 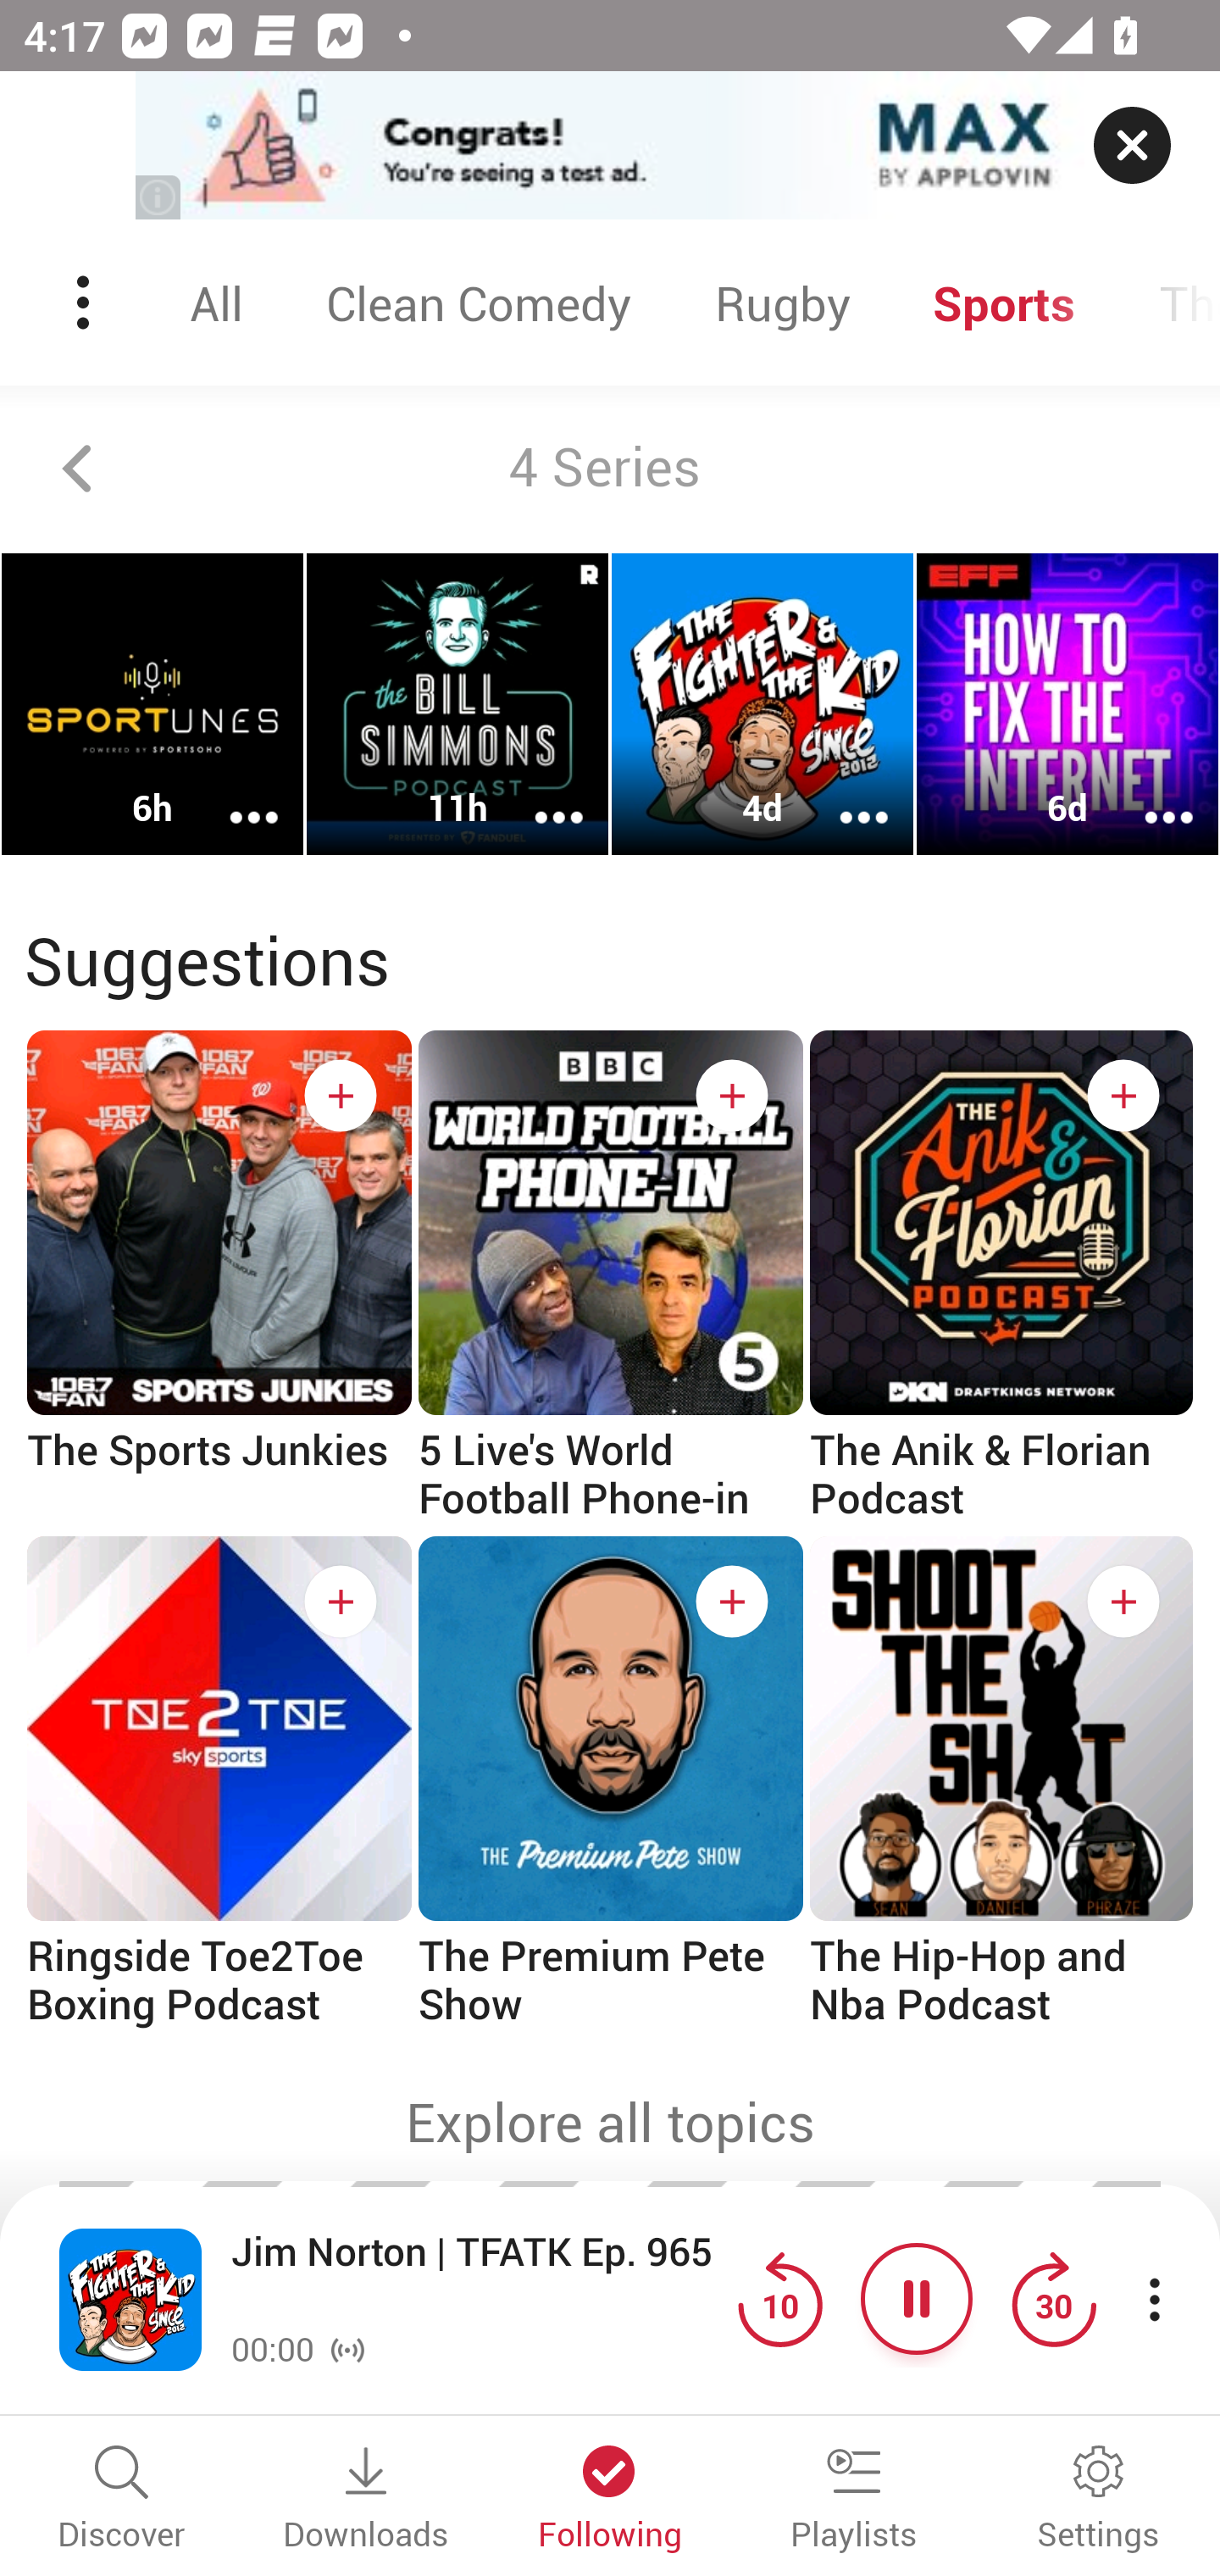 What do you see at coordinates (86, 303) in the screenshot?
I see `Menu` at bounding box center [86, 303].